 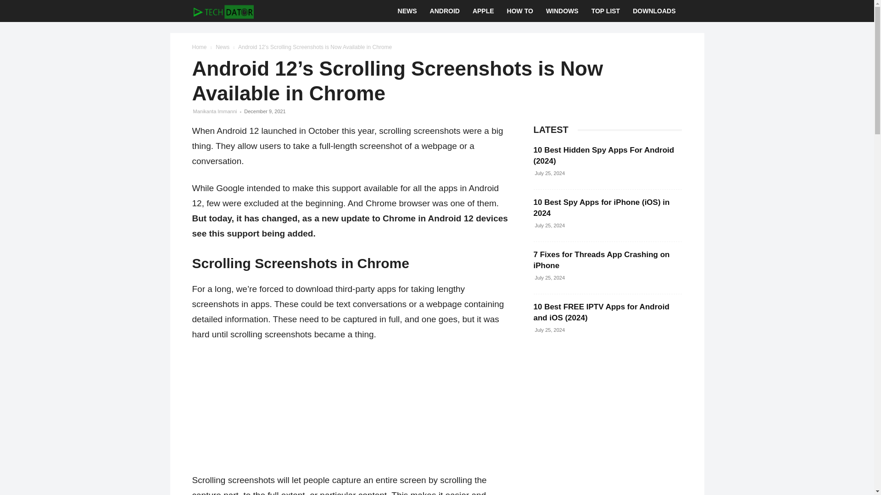 What do you see at coordinates (519, 11) in the screenshot?
I see `HOW TO` at bounding box center [519, 11].